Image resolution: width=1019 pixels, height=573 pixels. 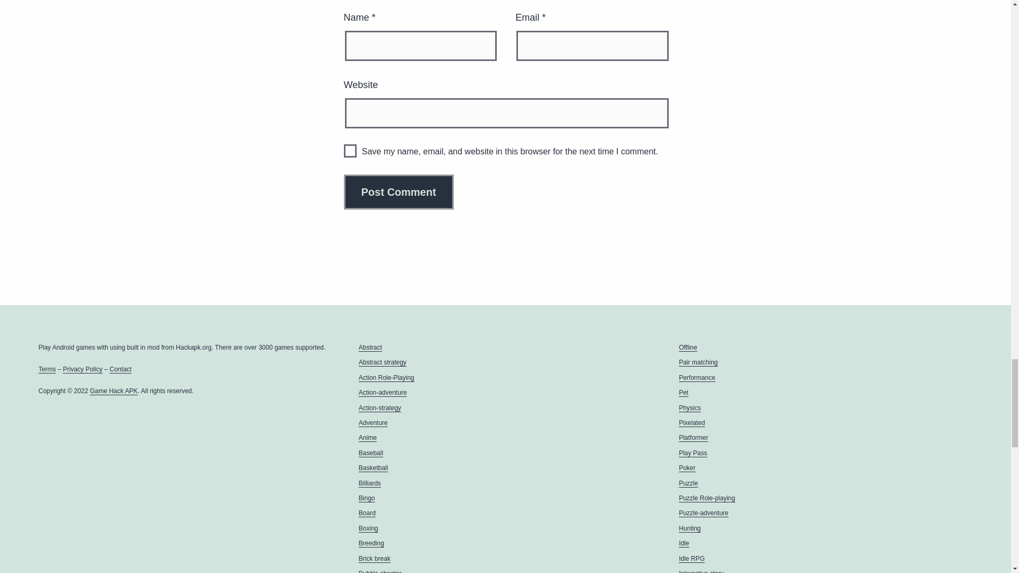 What do you see at coordinates (374, 558) in the screenshot?
I see `Brick break` at bounding box center [374, 558].